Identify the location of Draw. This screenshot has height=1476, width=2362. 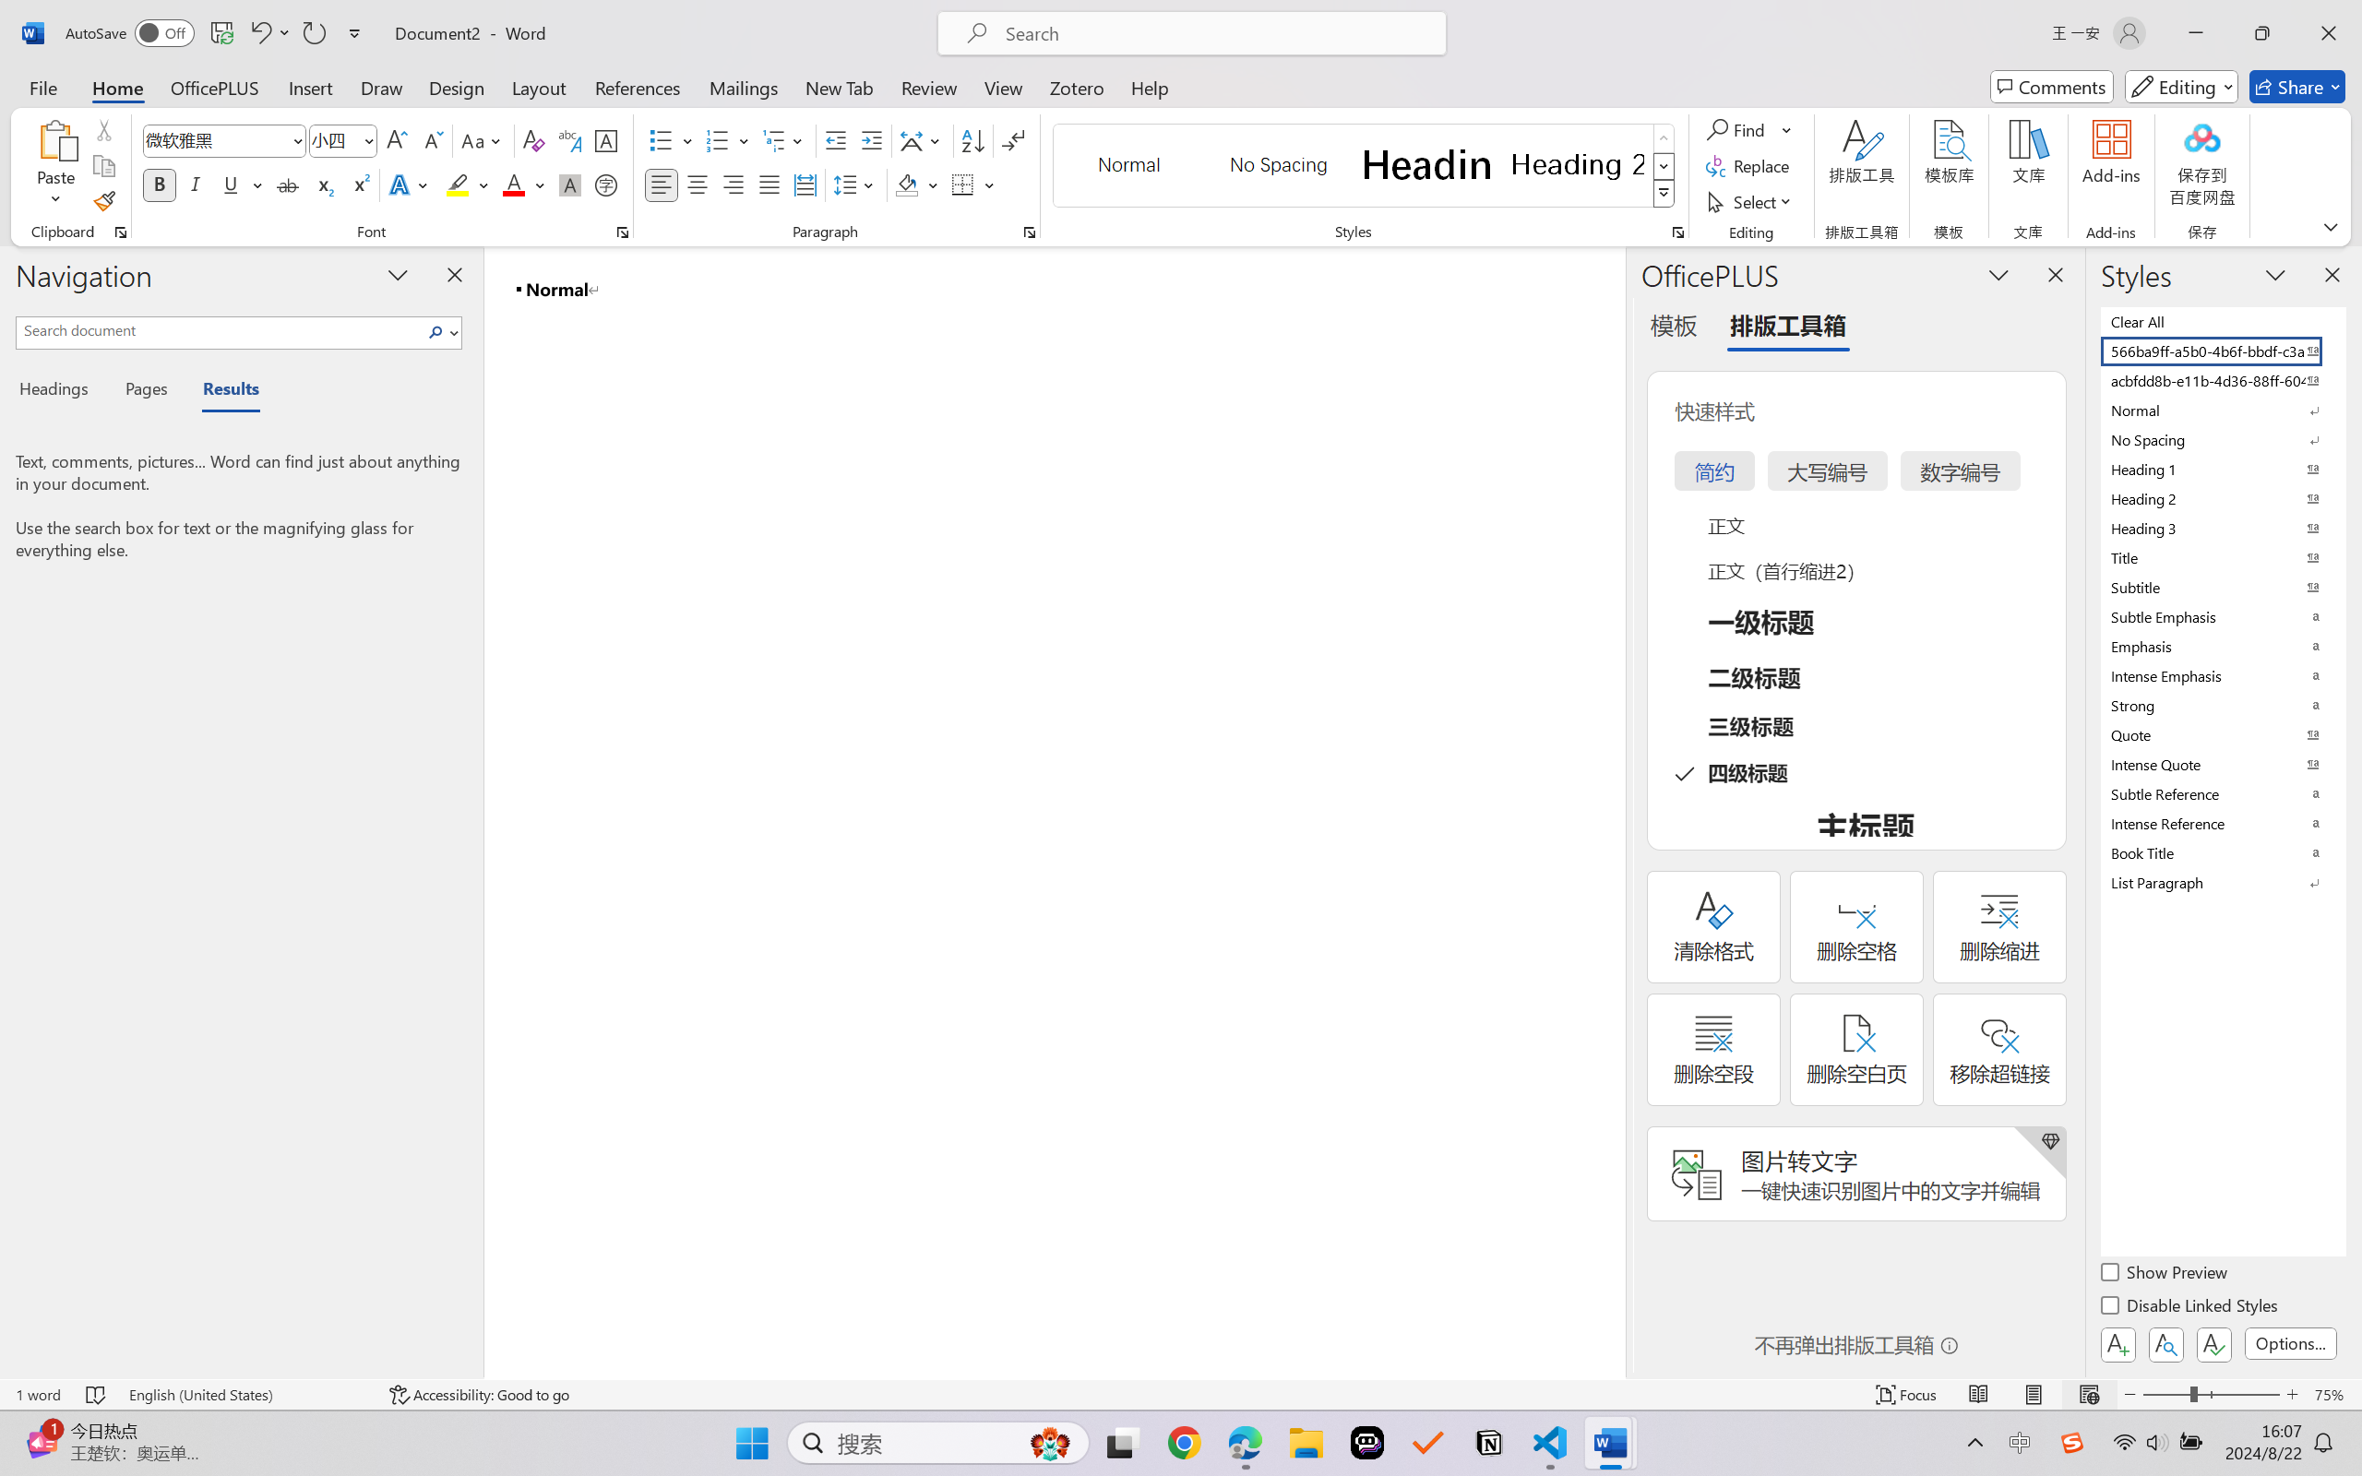
(382, 87).